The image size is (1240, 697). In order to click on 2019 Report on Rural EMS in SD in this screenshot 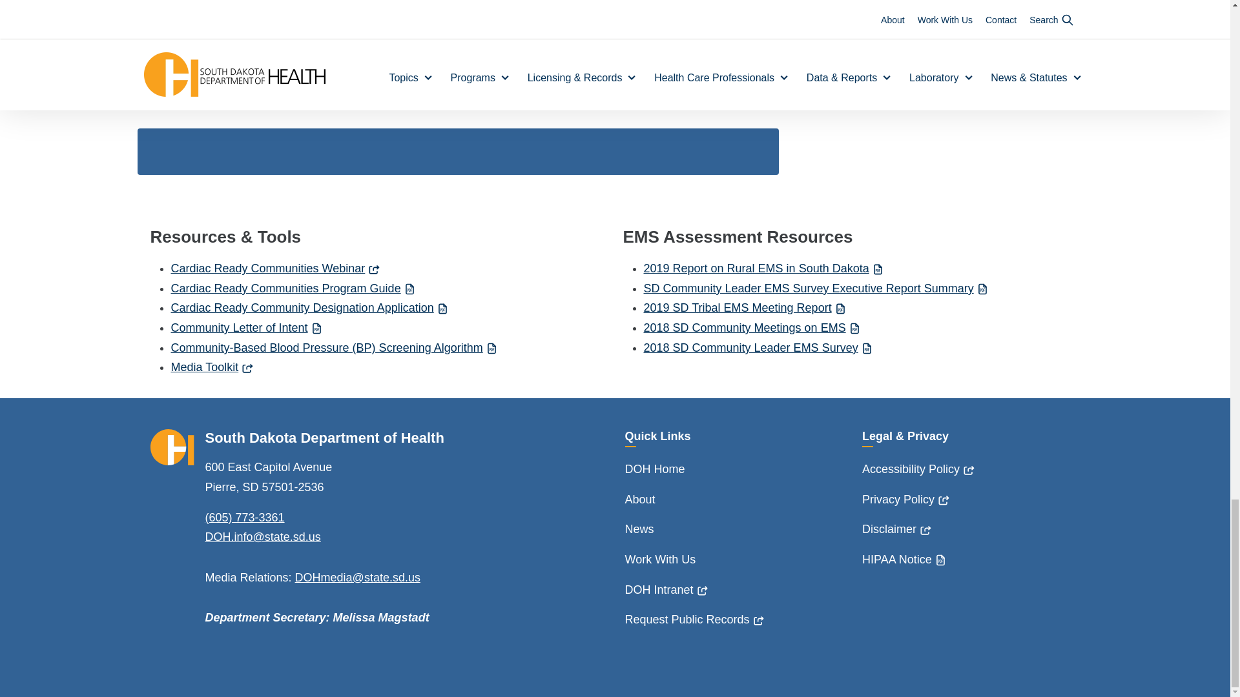, I will do `click(763, 268)`.